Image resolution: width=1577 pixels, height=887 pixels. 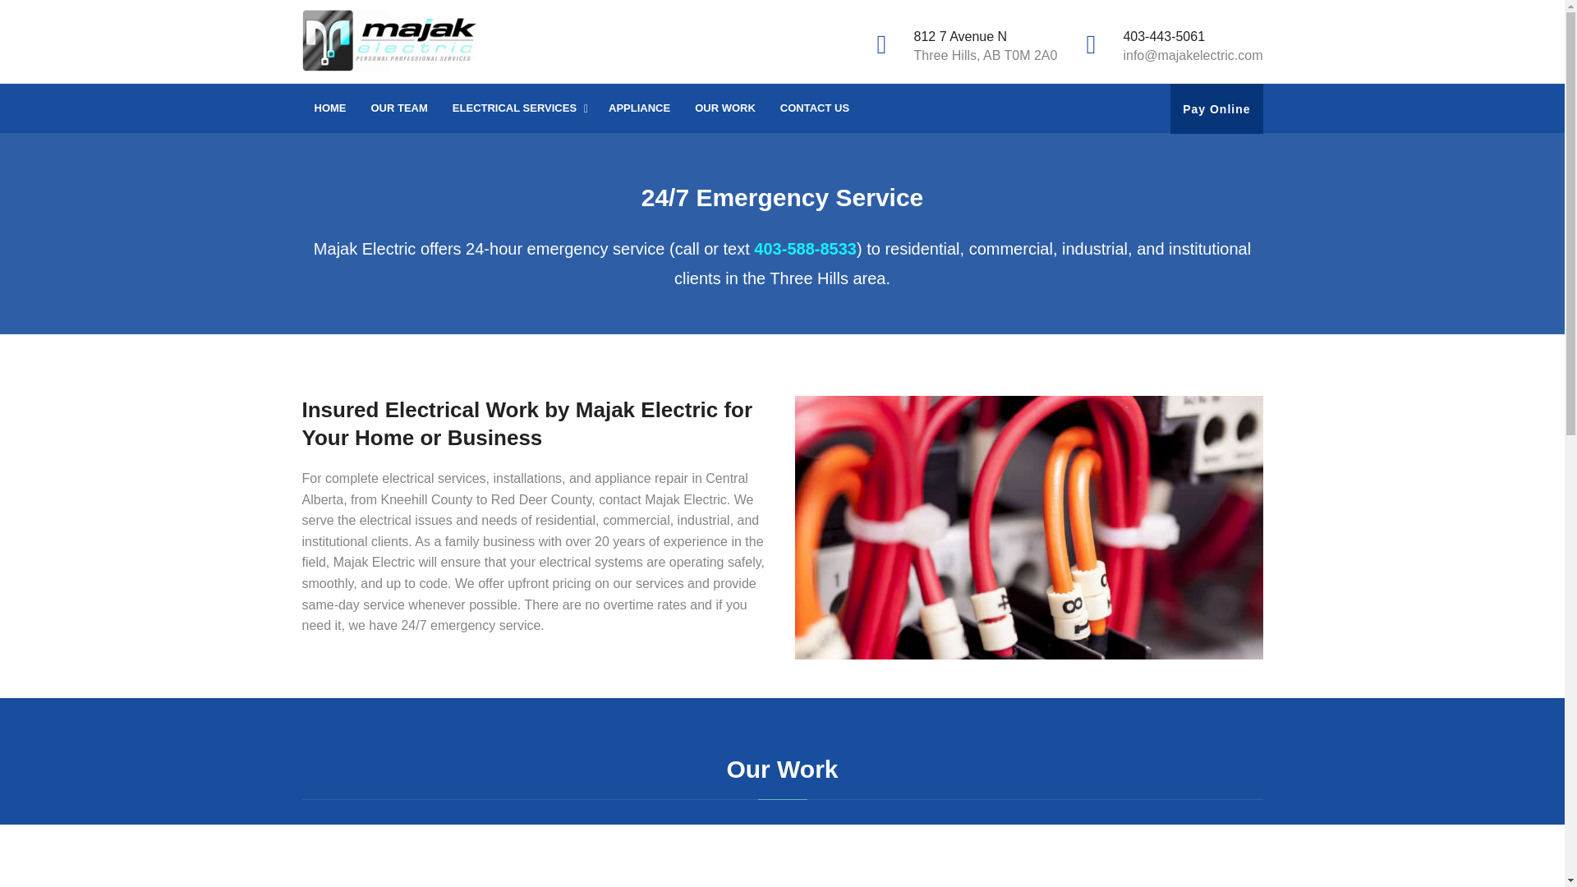 I want to click on Pay Online, so click(x=1216, y=109).